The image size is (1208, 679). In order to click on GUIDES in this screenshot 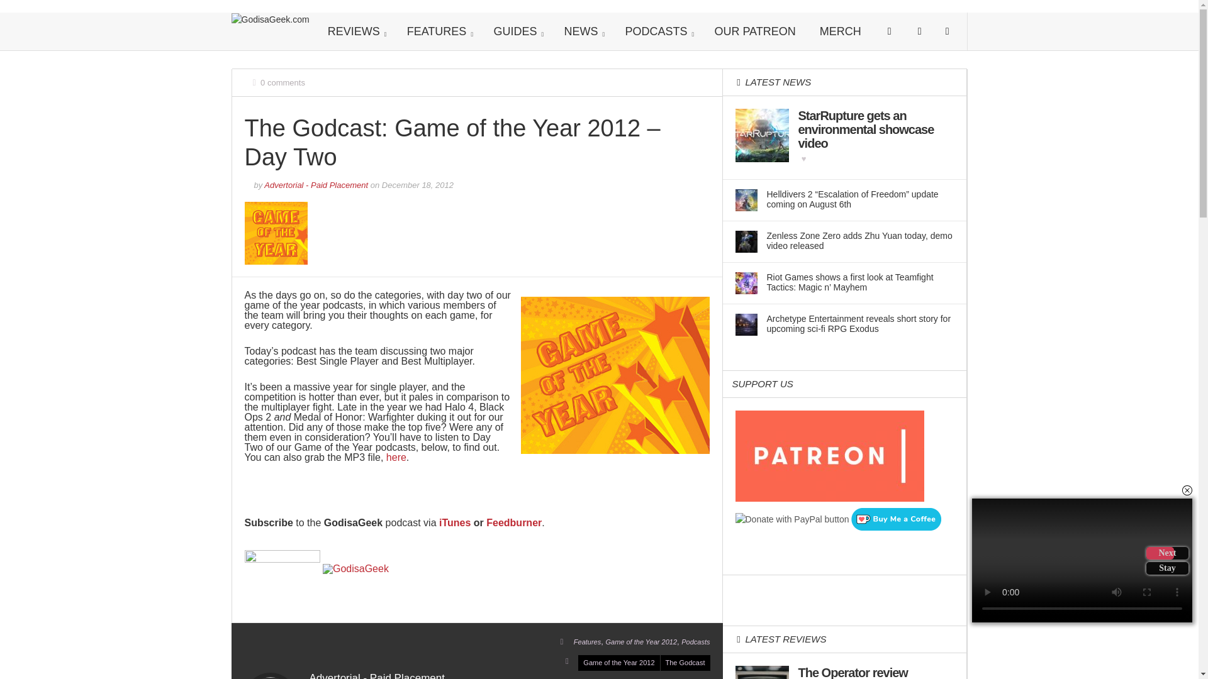, I will do `click(516, 31)`.